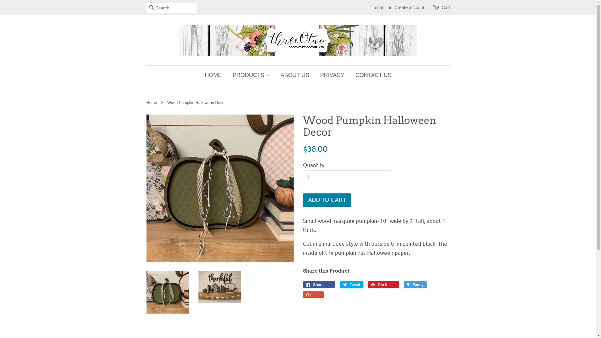 The image size is (601, 338). I want to click on Share
Share on Facebook, so click(319, 285).